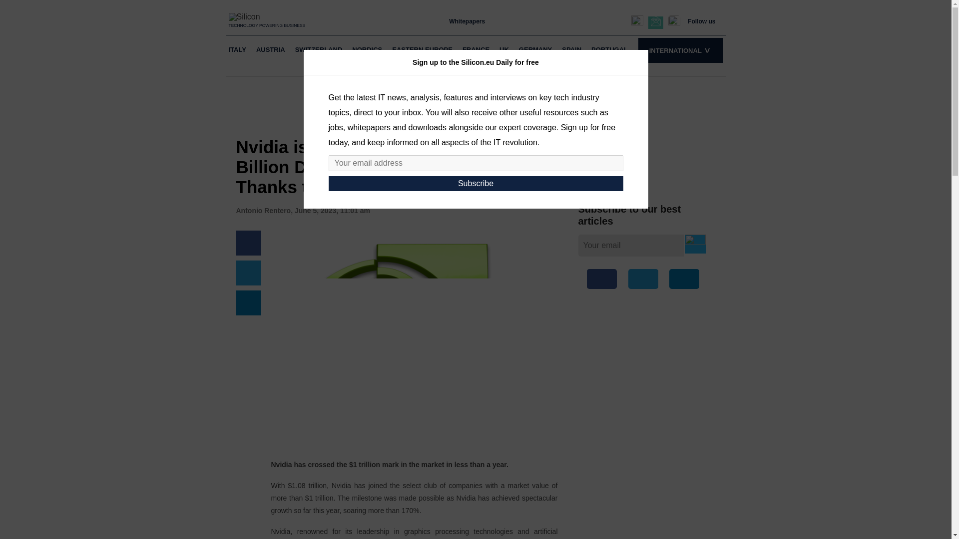  I want to click on Whitepapers, so click(467, 21).